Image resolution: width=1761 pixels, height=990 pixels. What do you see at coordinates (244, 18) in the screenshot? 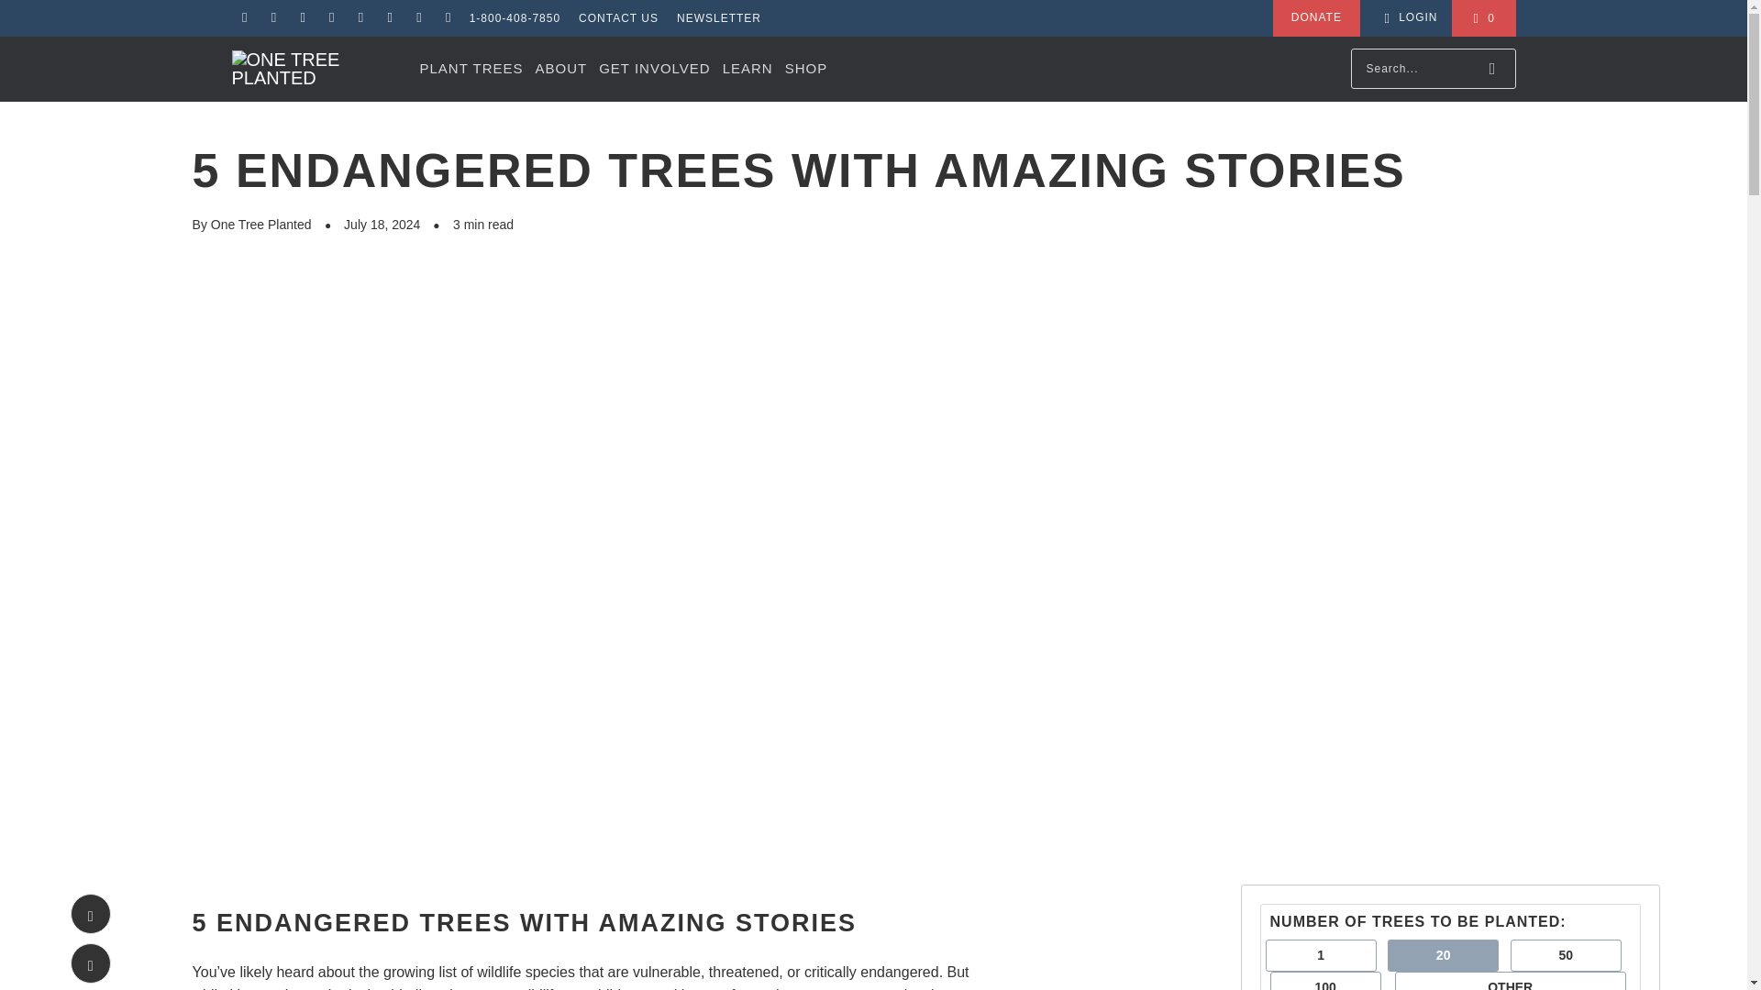
I see `Email One Tree Planted` at bounding box center [244, 18].